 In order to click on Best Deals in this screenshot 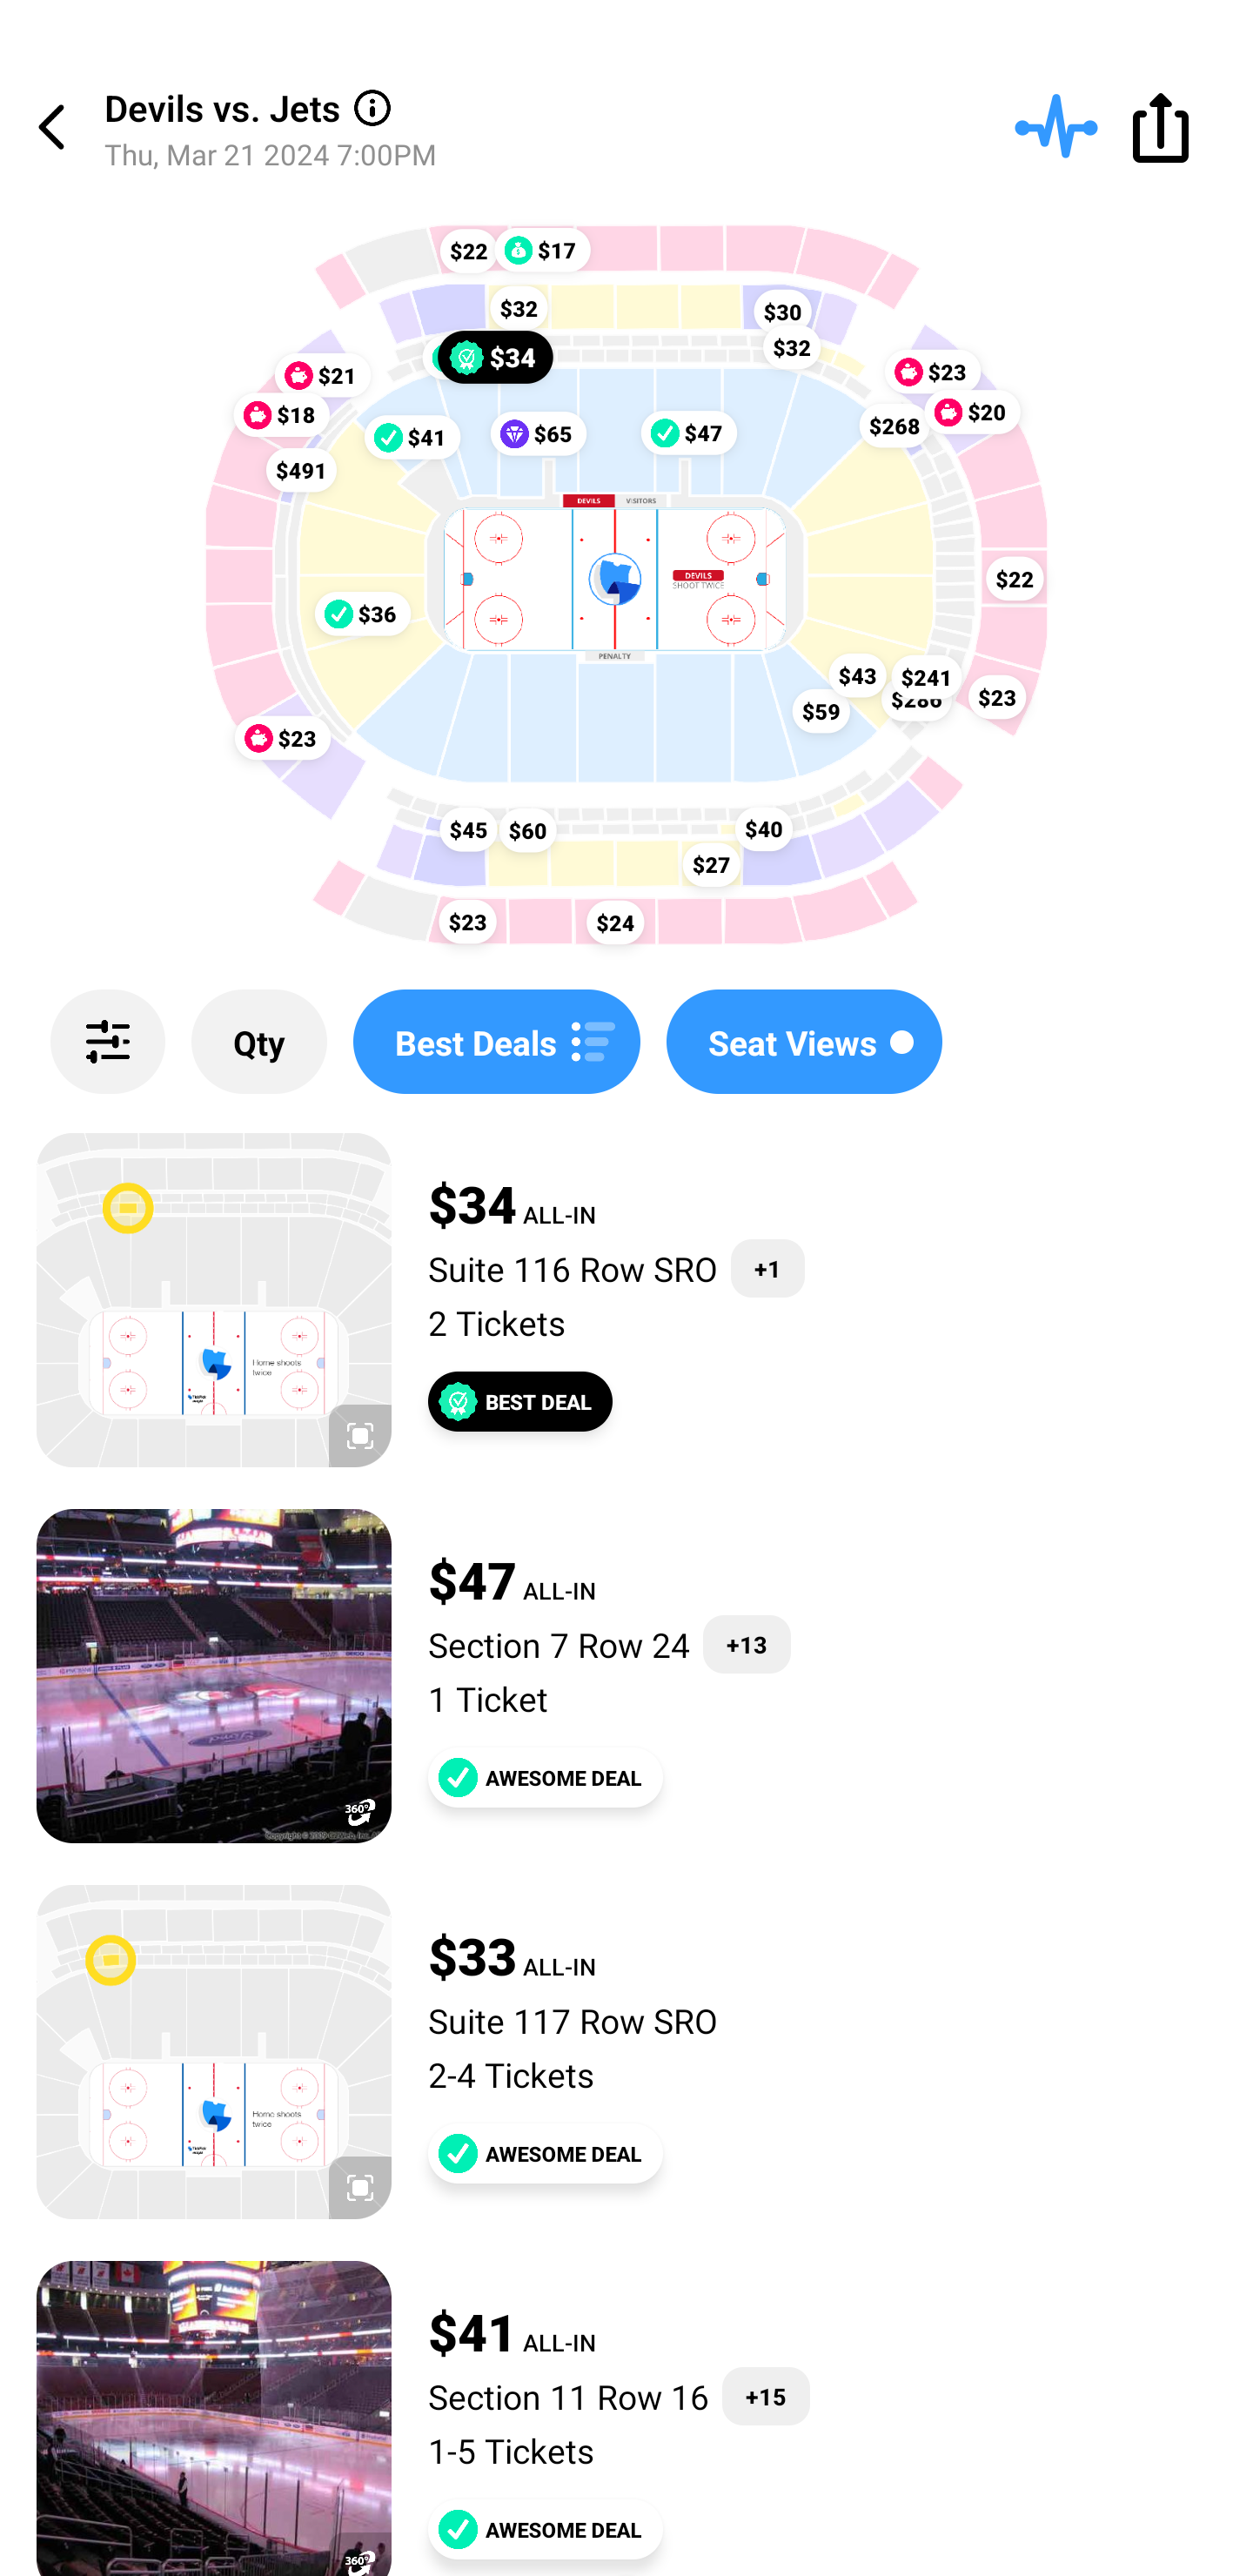, I will do `click(496, 1042)`.